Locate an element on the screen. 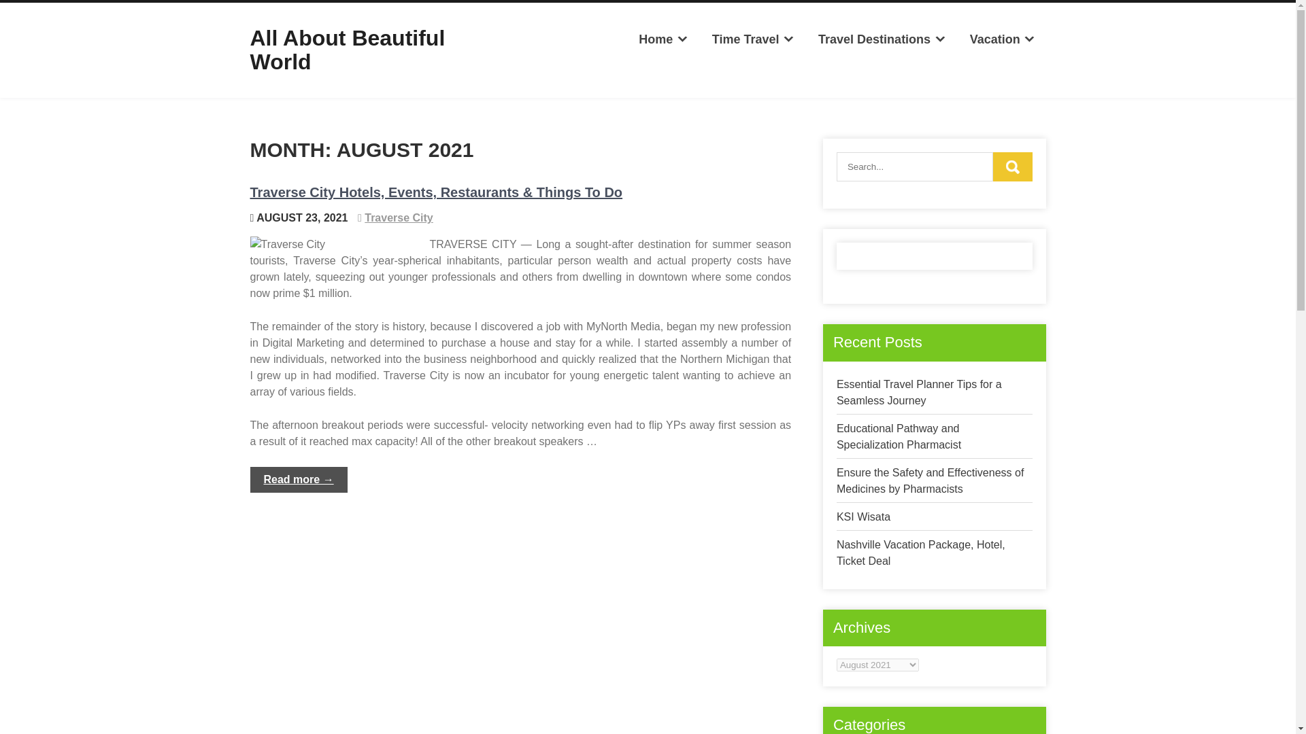  Home is located at coordinates (663, 39).